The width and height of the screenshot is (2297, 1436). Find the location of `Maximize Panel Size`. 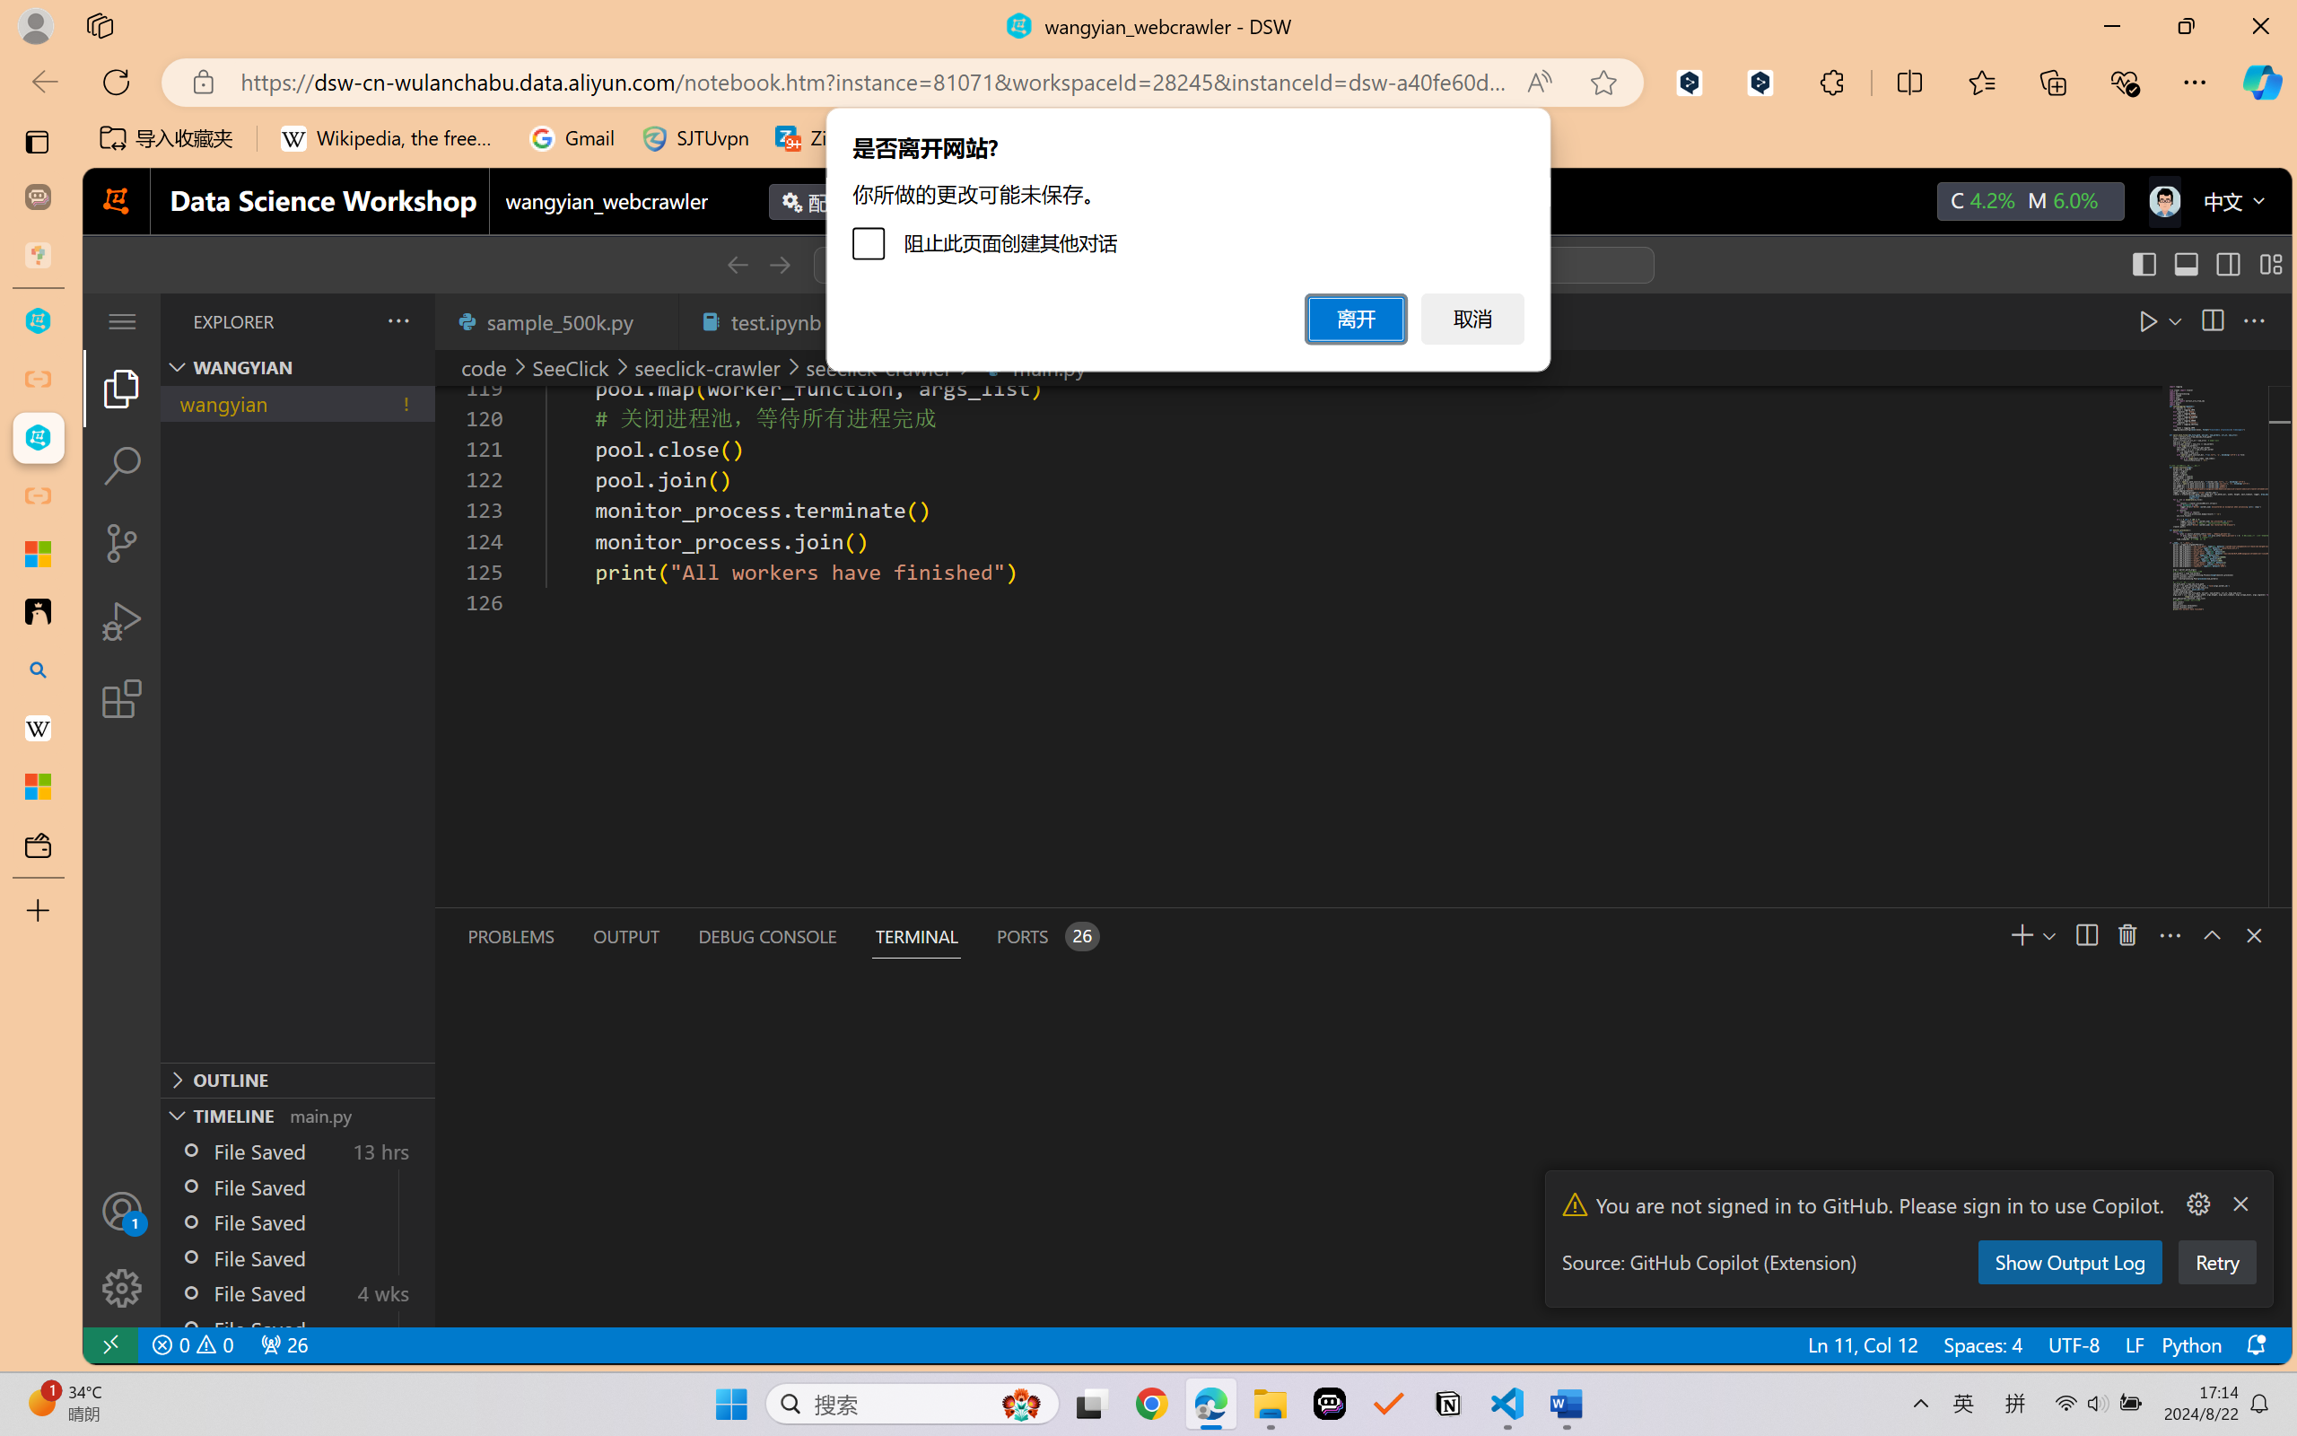

Maximize Panel Size is located at coordinates (2211, 935).